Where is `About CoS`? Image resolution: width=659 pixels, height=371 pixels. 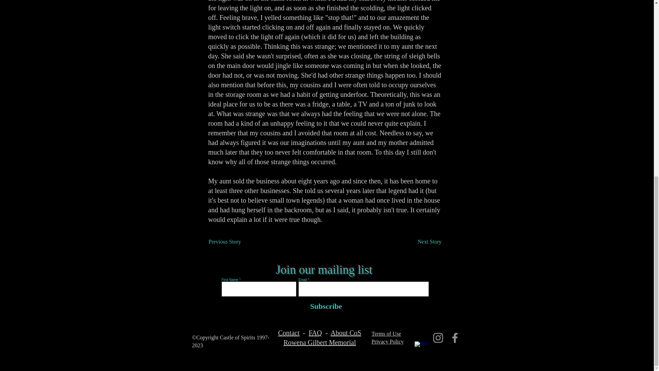 About CoS is located at coordinates (346, 333).